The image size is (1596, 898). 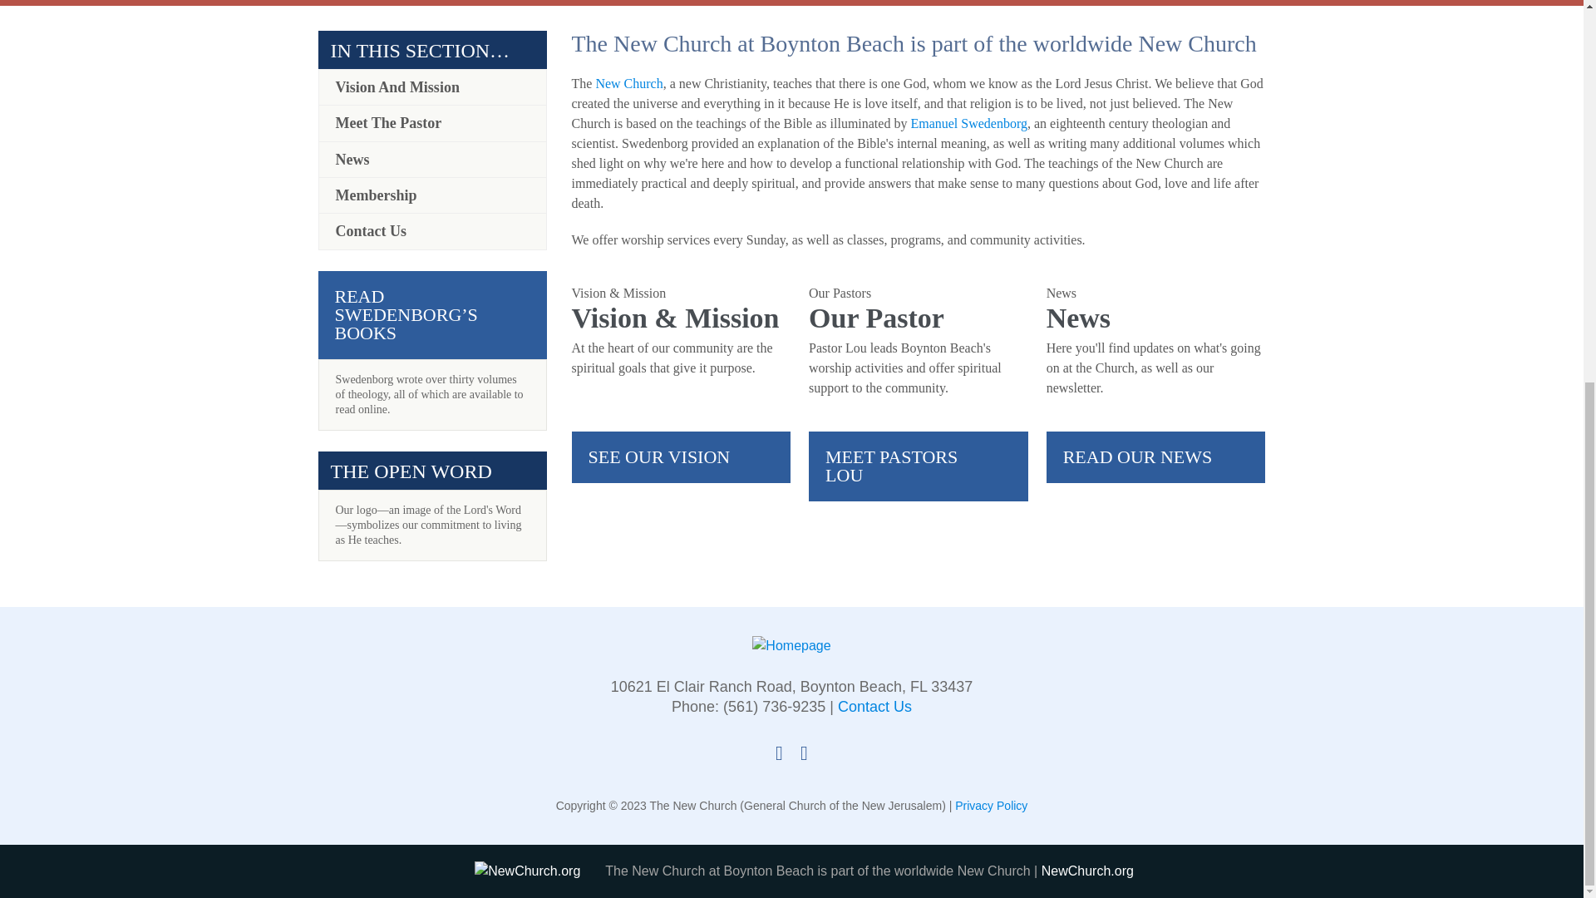 What do you see at coordinates (432, 87) in the screenshot?
I see `Vision And Mission` at bounding box center [432, 87].